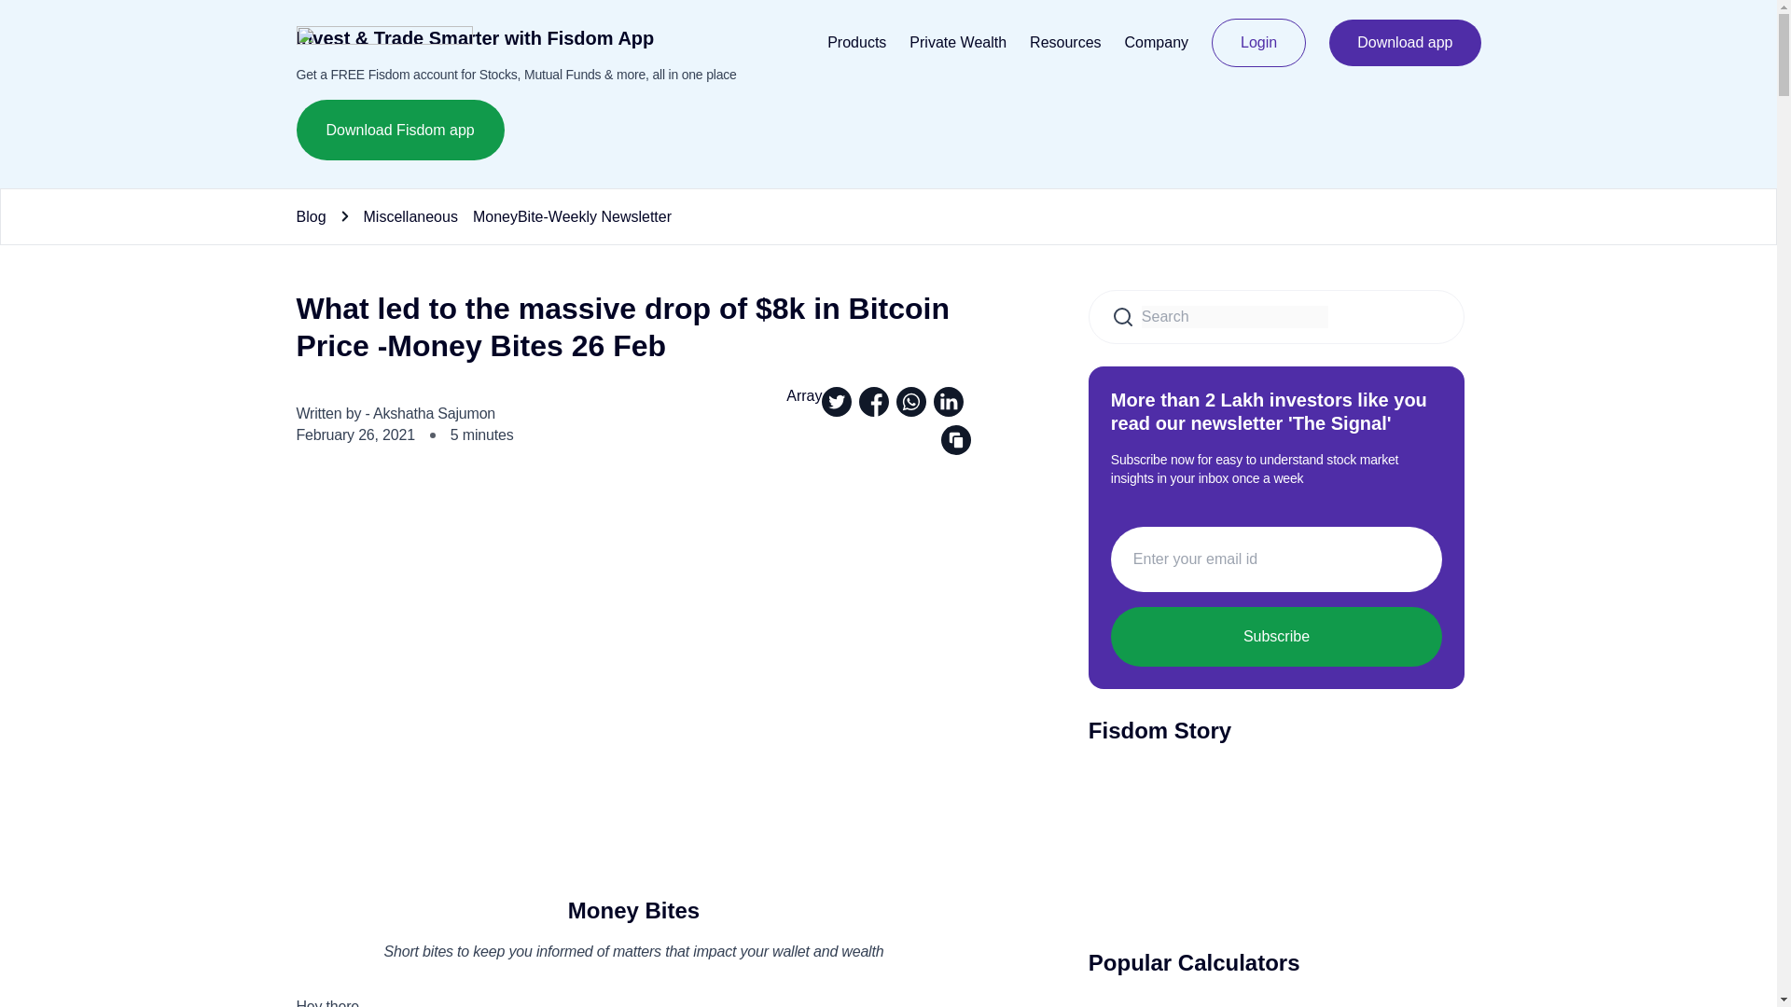 The height and width of the screenshot is (1007, 1791). What do you see at coordinates (1258, 43) in the screenshot?
I see `Login` at bounding box center [1258, 43].